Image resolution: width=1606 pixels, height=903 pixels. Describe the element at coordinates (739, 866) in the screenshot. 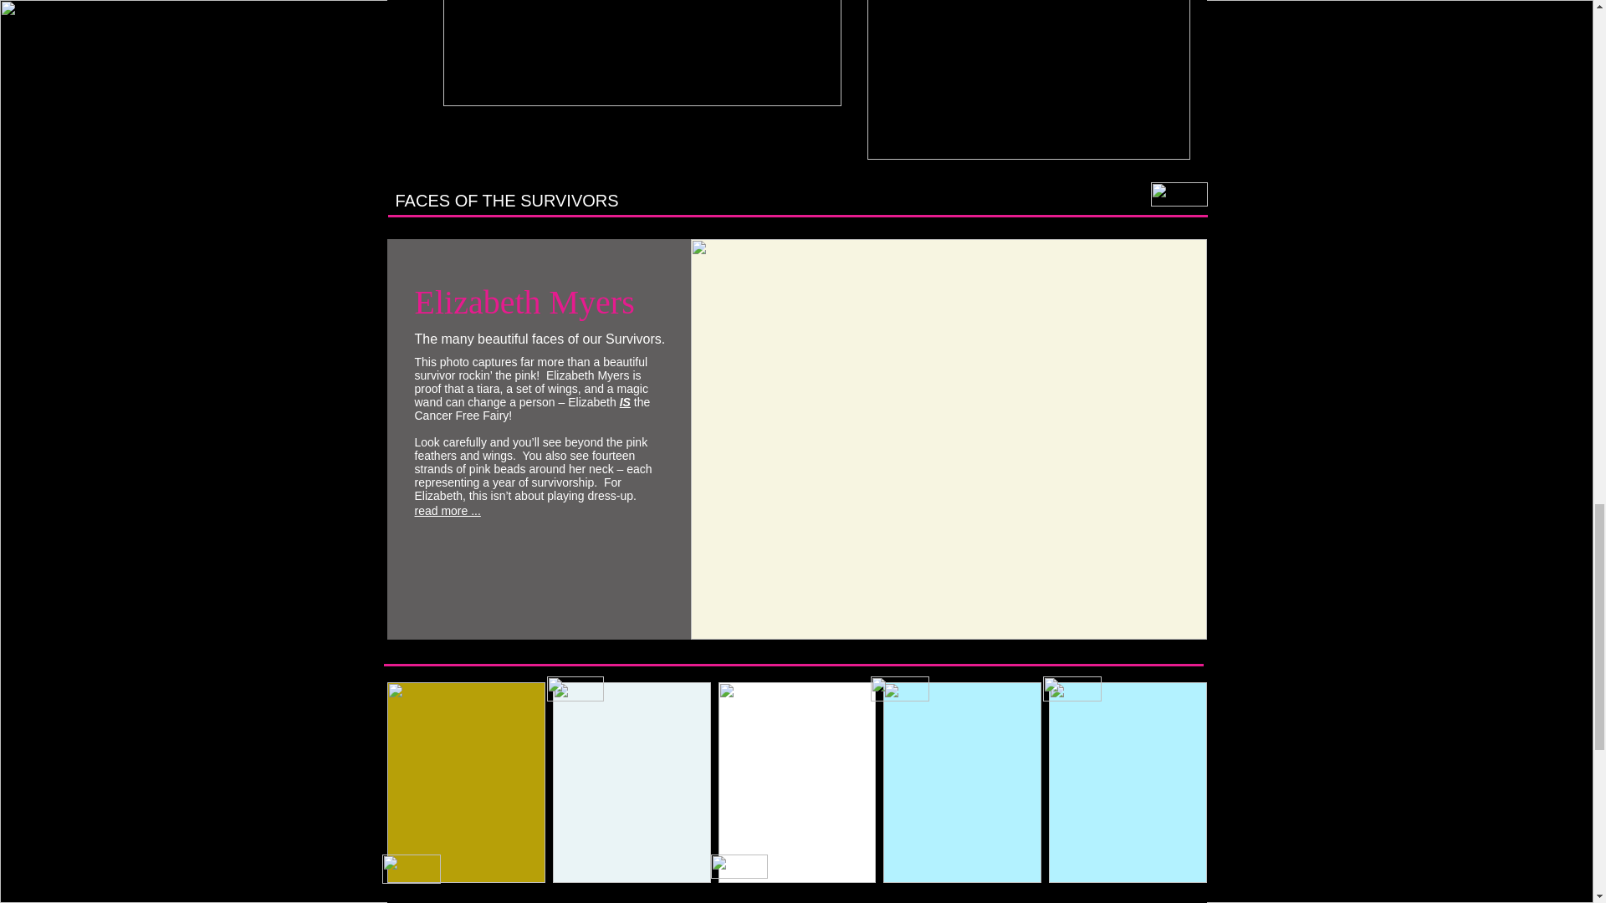

I see `ribbon.png` at that location.